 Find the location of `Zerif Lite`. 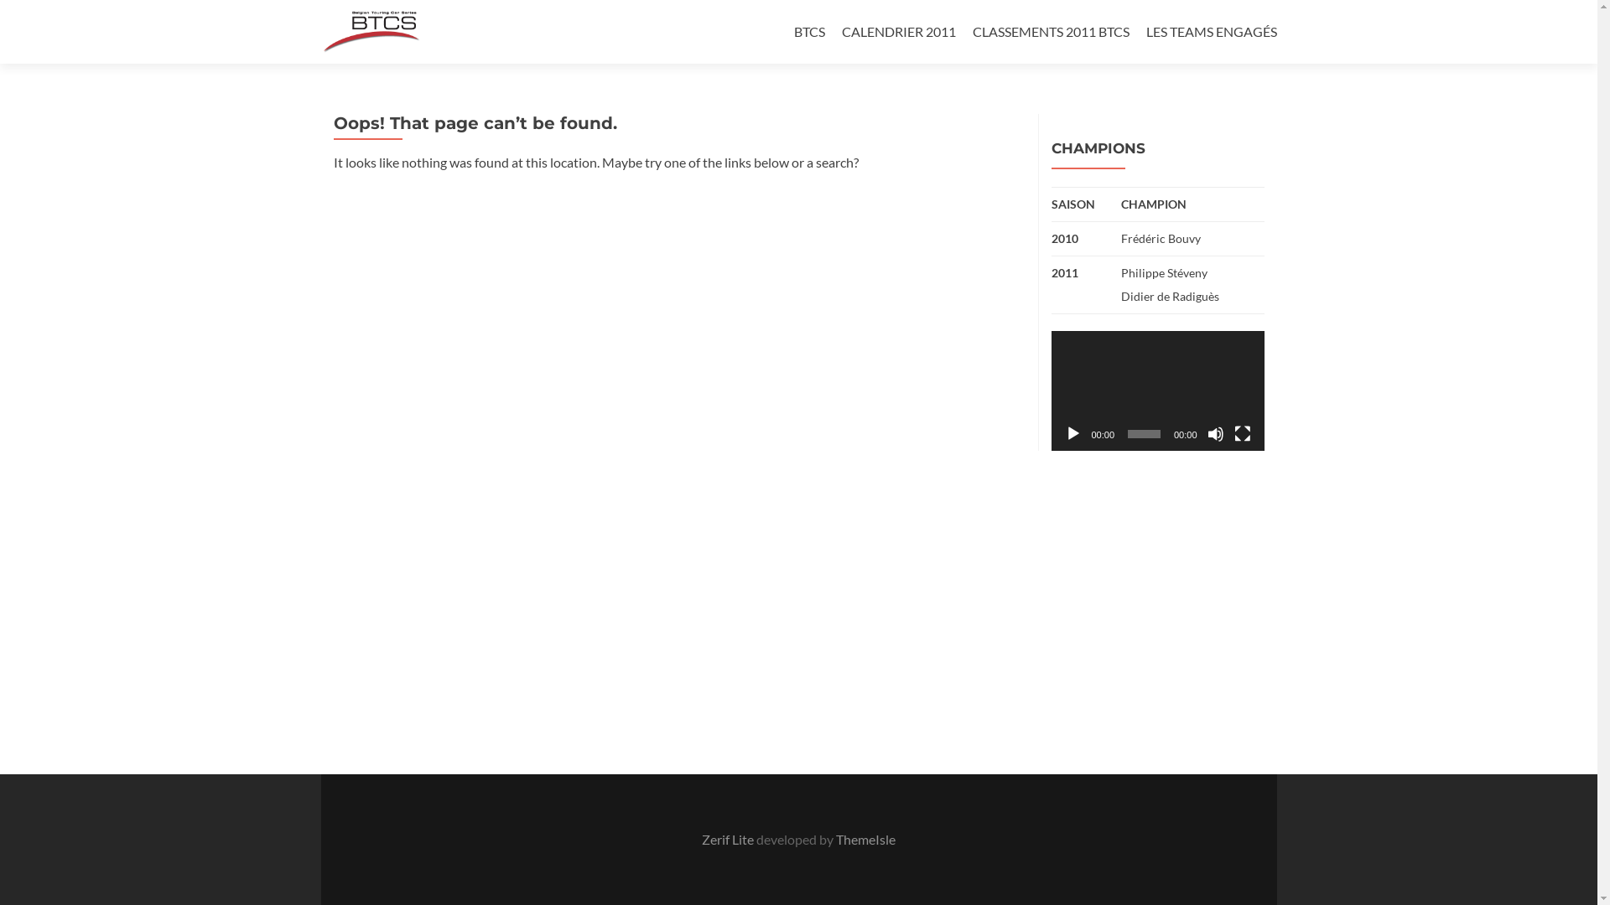

Zerif Lite is located at coordinates (730, 840).